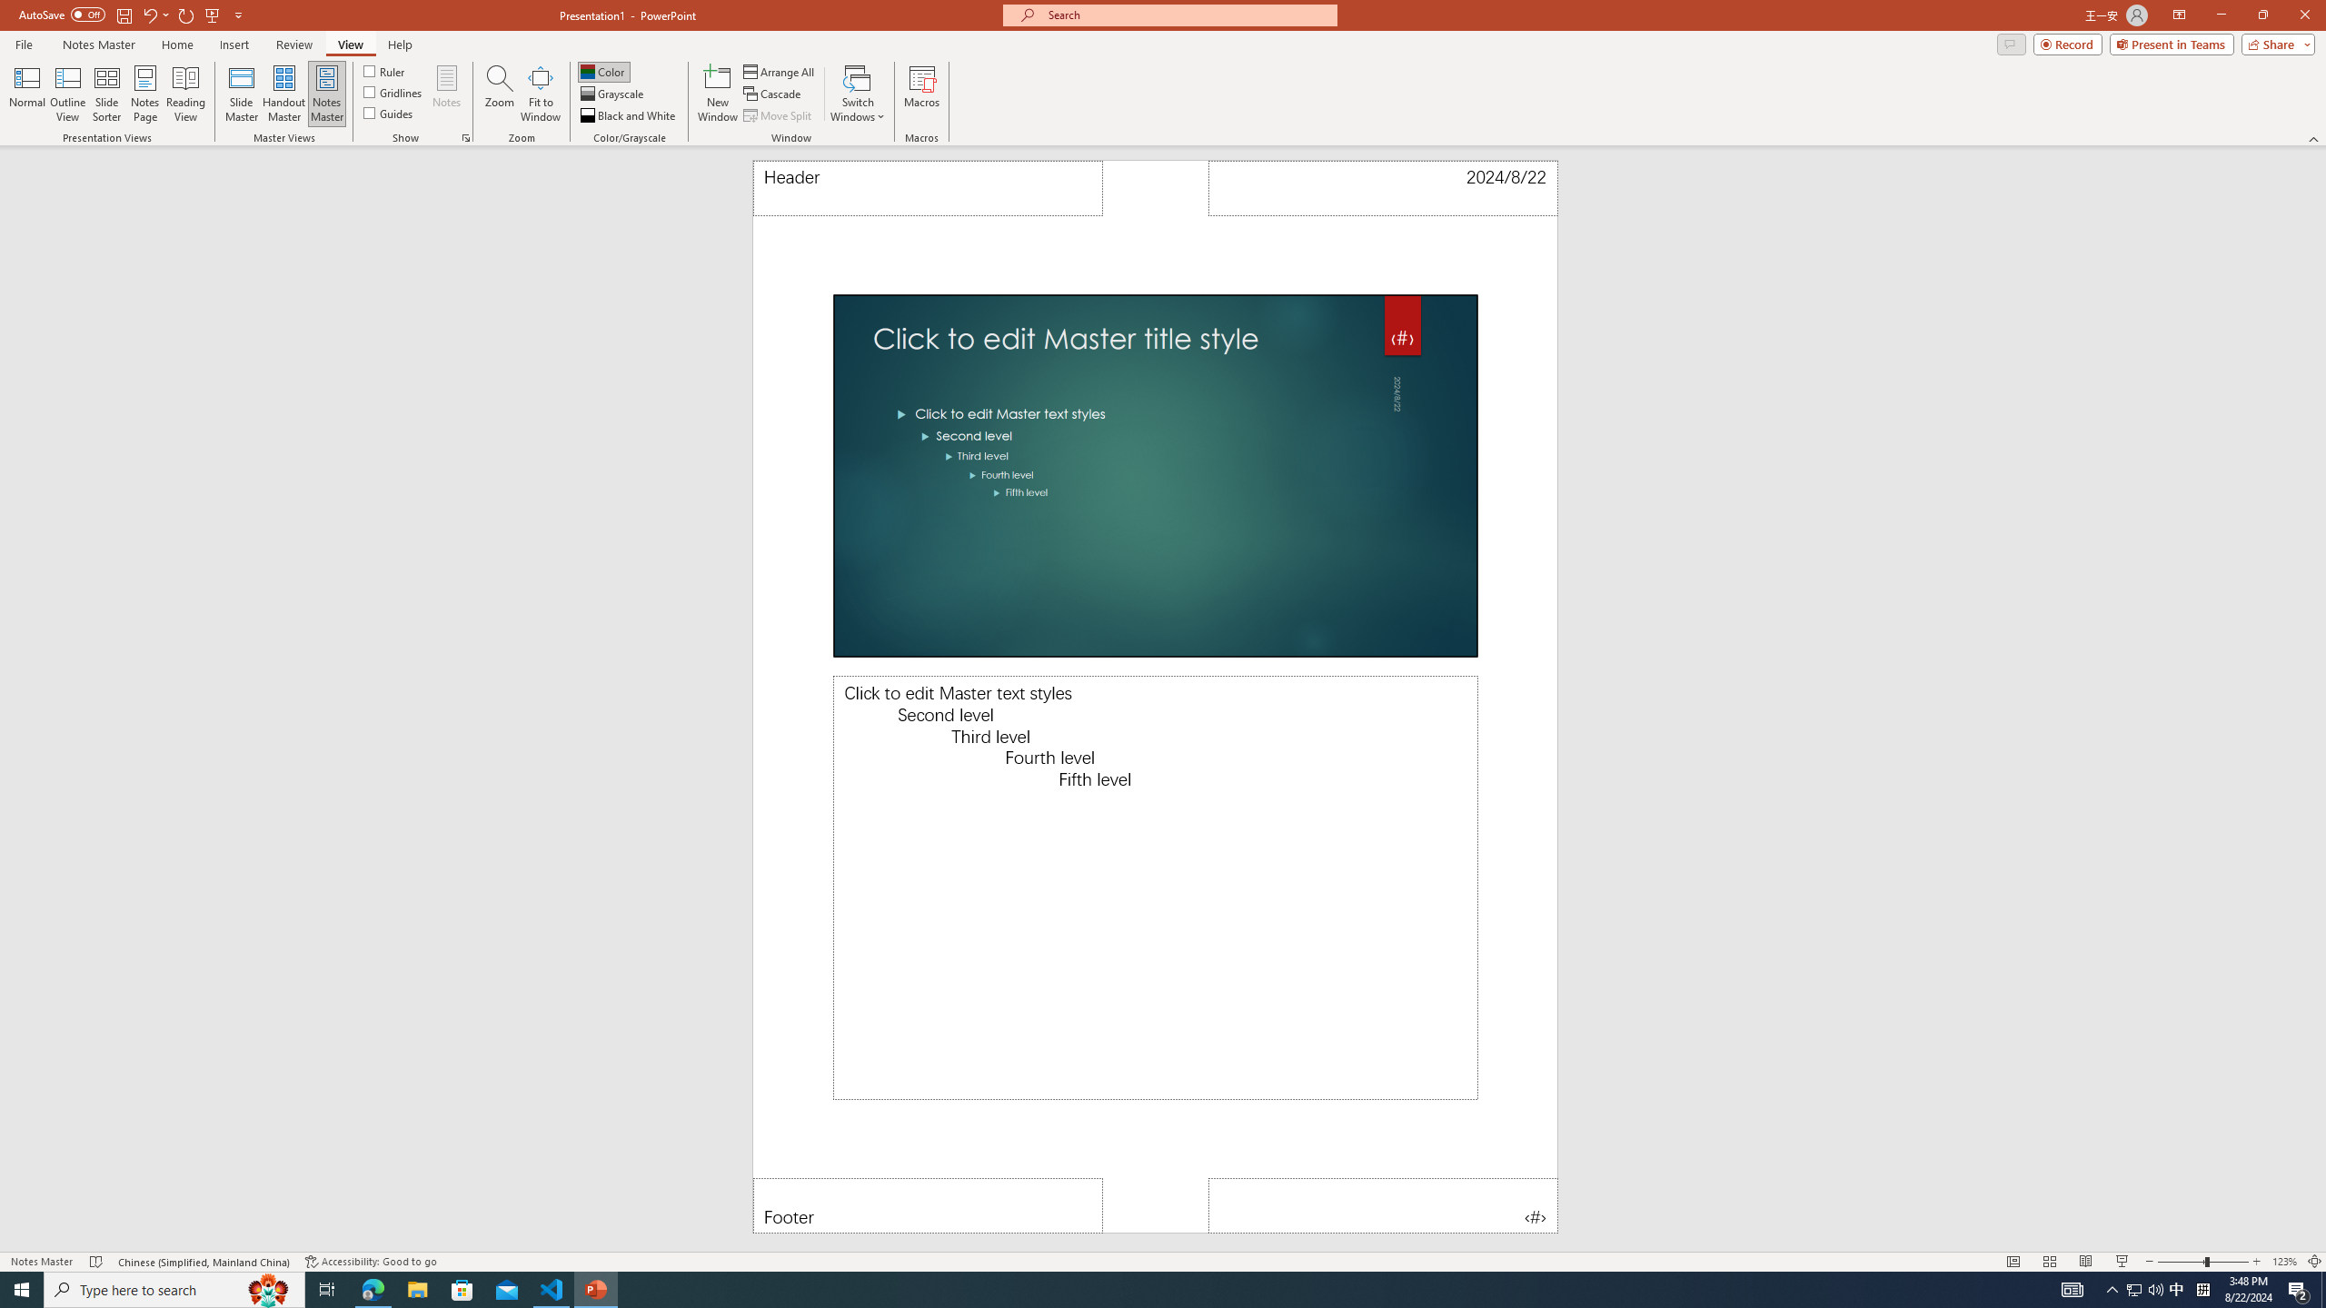 This screenshot has height=1308, width=2326. I want to click on Arrange All, so click(780, 71).